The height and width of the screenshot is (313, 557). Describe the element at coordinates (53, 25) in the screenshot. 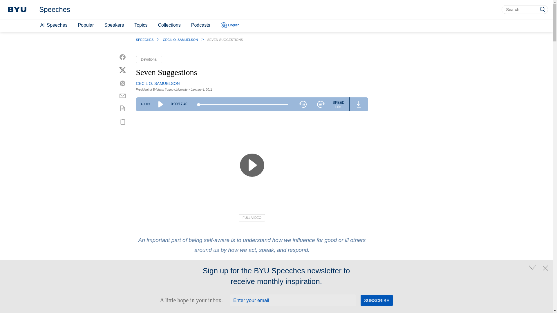

I see `All Speeches` at that location.